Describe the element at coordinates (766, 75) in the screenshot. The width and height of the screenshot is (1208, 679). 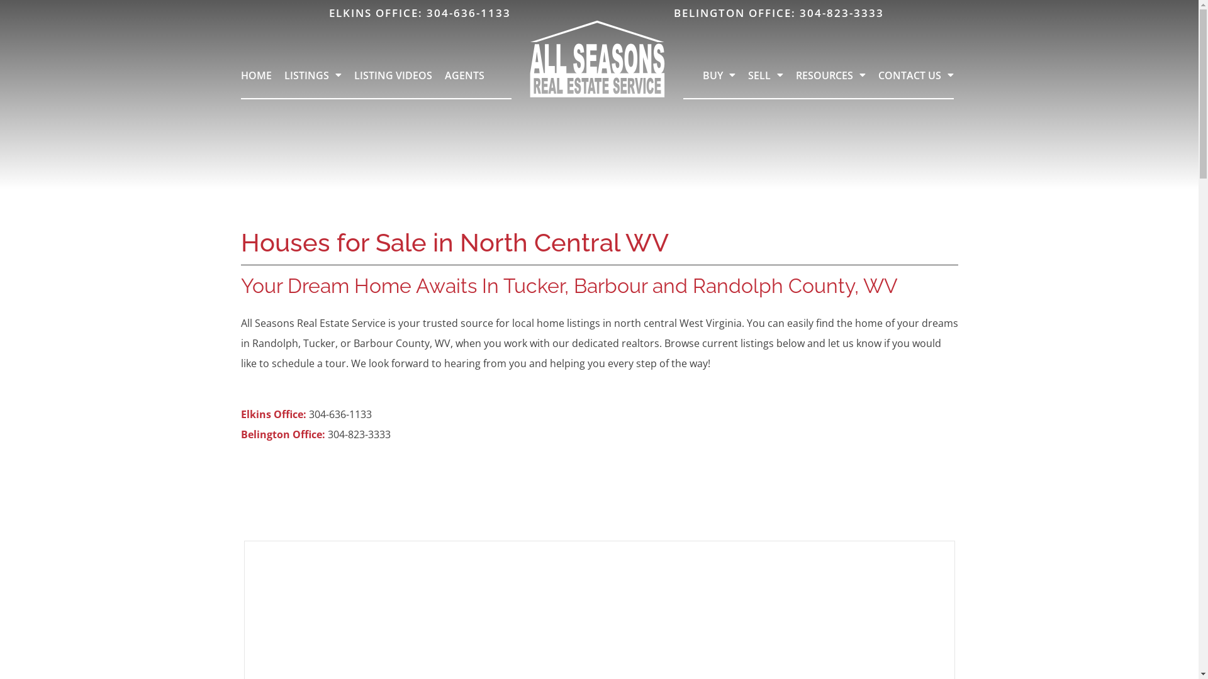
I see `SELL` at that location.